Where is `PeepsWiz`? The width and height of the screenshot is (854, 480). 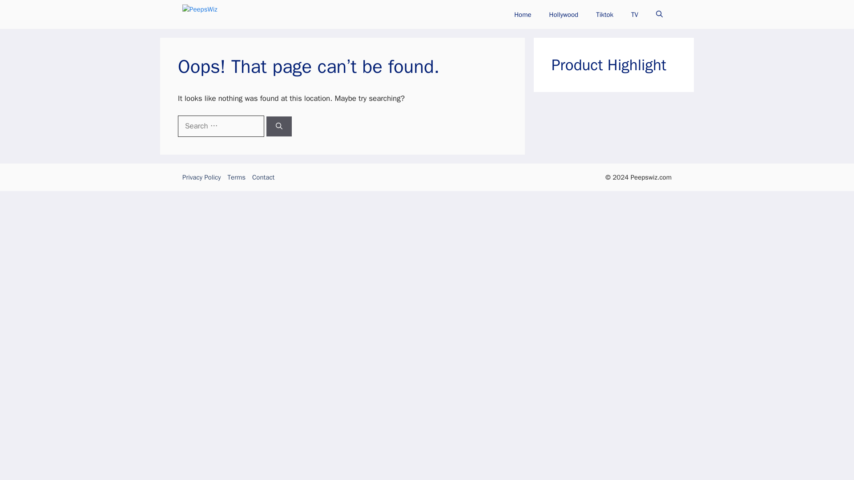
PeepsWiz is located at coordinates (232, 14).